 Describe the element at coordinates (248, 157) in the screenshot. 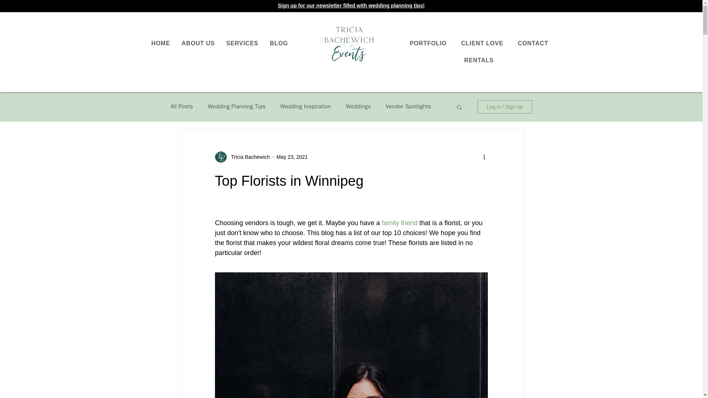

I see `Tricia Bachewich` at that location.